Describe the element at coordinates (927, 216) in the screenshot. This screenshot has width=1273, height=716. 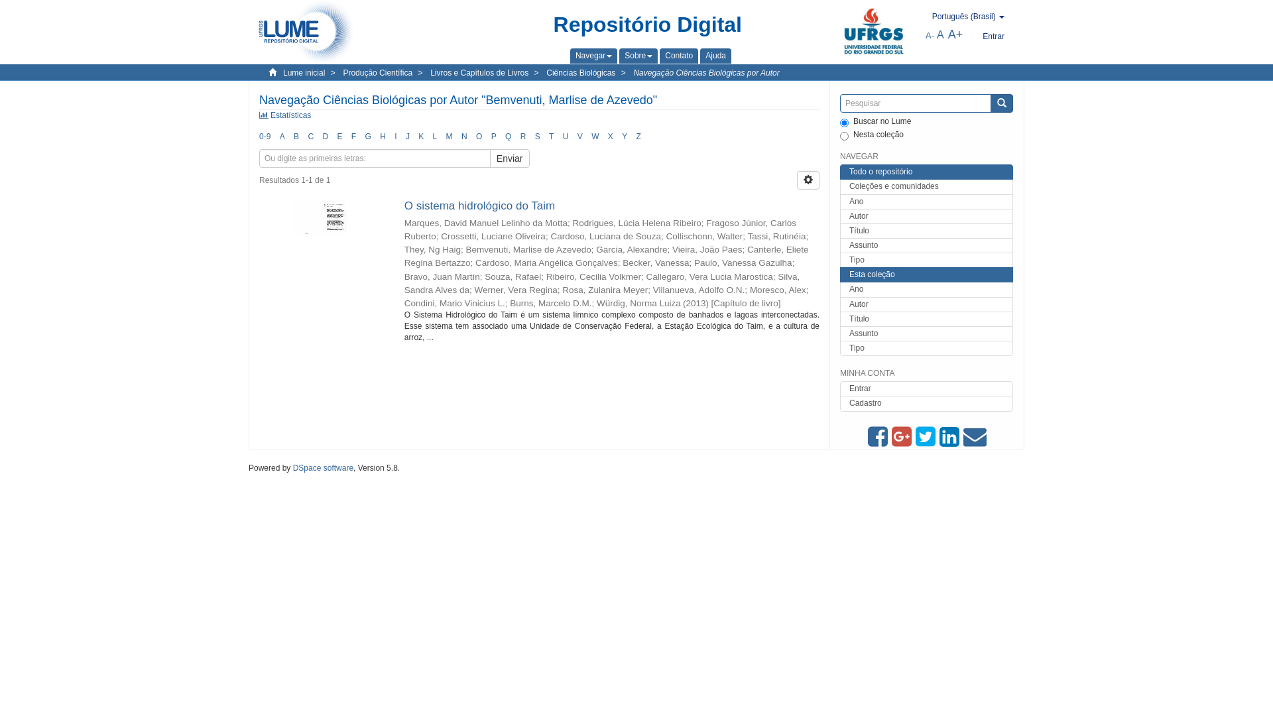
I see `Autor` at that location.